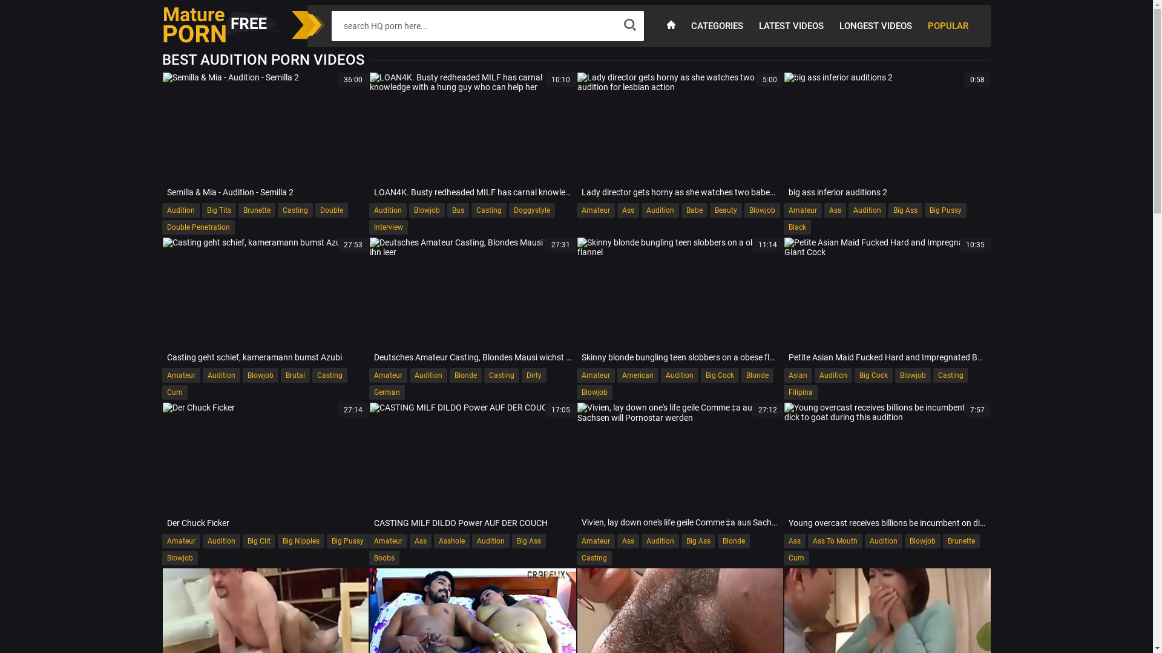 The height and width of the screenshot is (653, 1162). What do you see at coordinates (473, 26) in the screenshot?
I see `Search X Videos` at bounding box center [473, 26].